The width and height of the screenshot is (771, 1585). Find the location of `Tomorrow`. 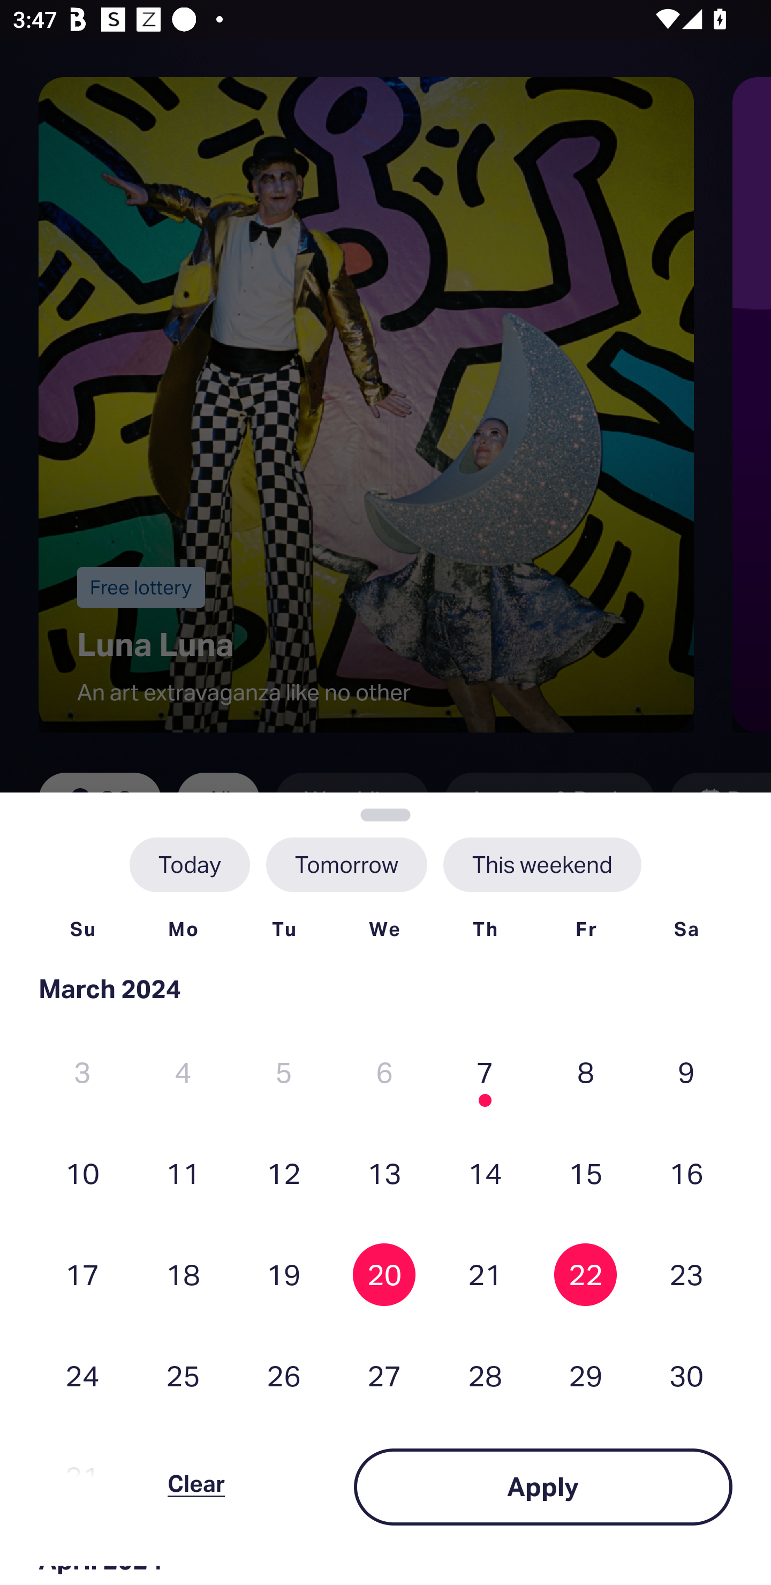

Tomorrow is located at coordinates (346, 864).